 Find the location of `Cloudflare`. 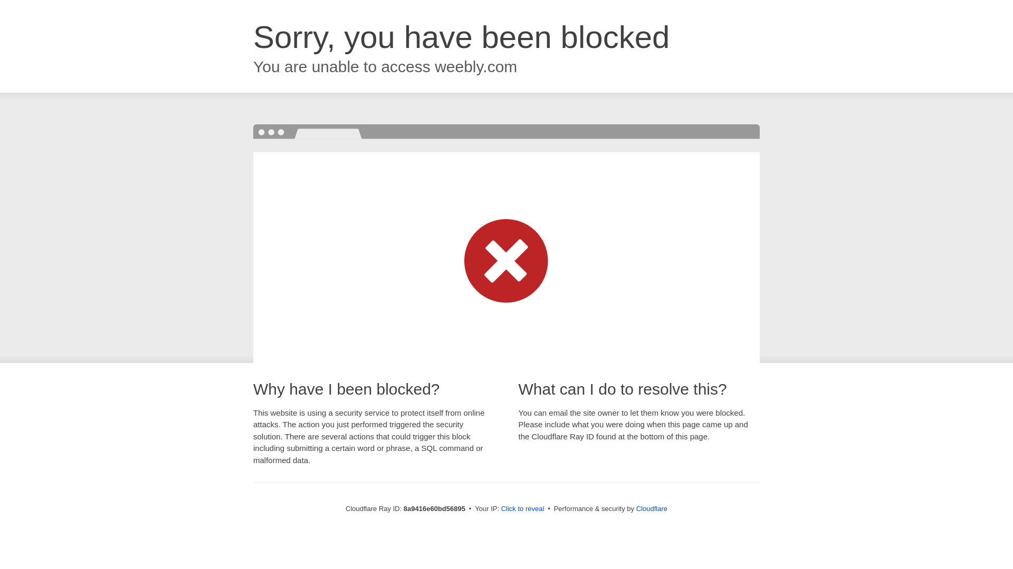

Cloudflare is located at coordinates (652, 508).